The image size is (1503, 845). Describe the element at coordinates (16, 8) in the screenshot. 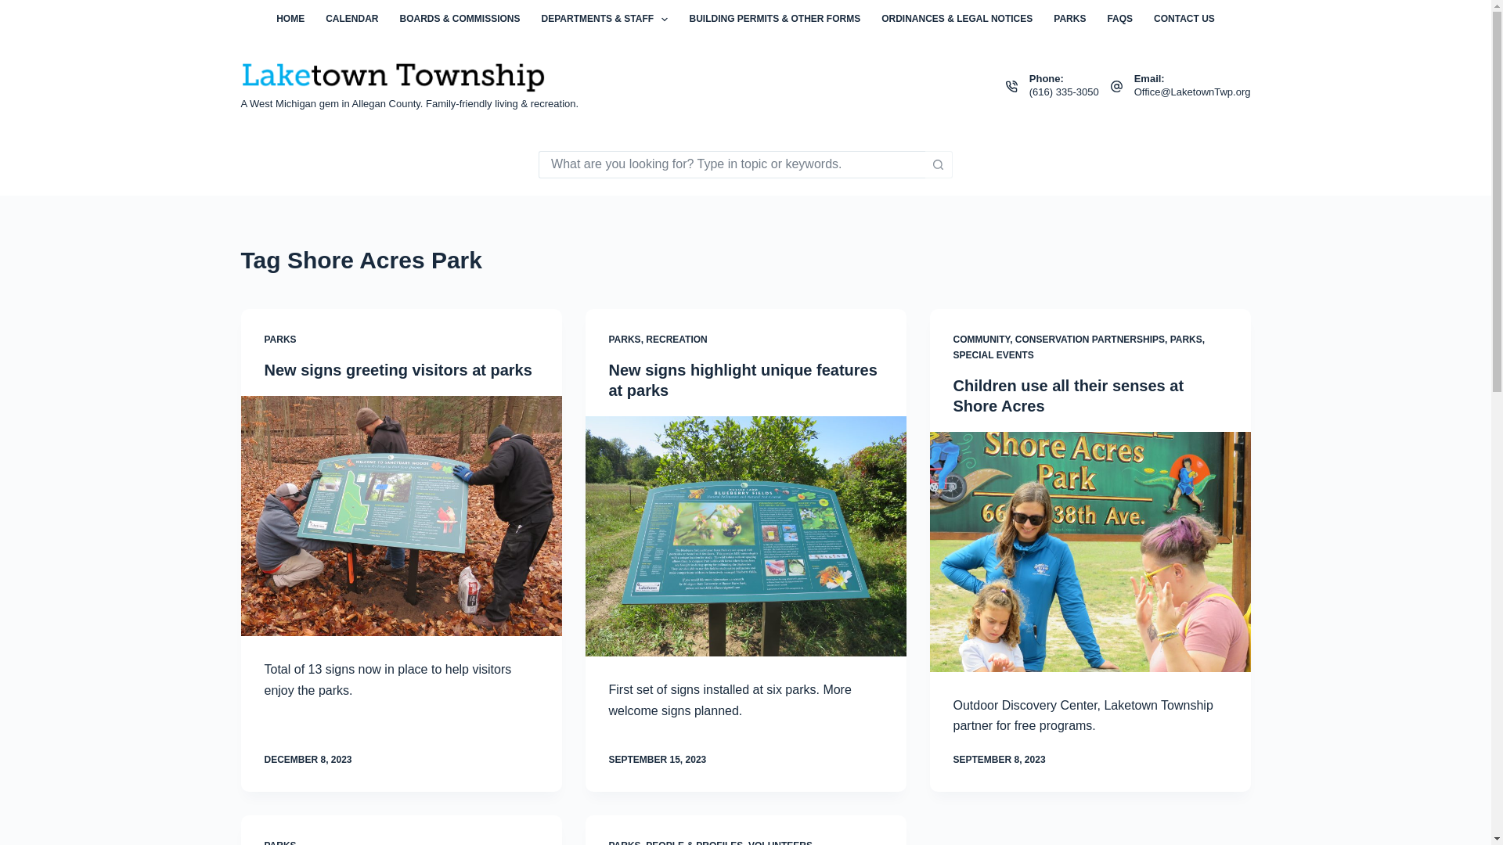

I see `Skip to content` at that location.